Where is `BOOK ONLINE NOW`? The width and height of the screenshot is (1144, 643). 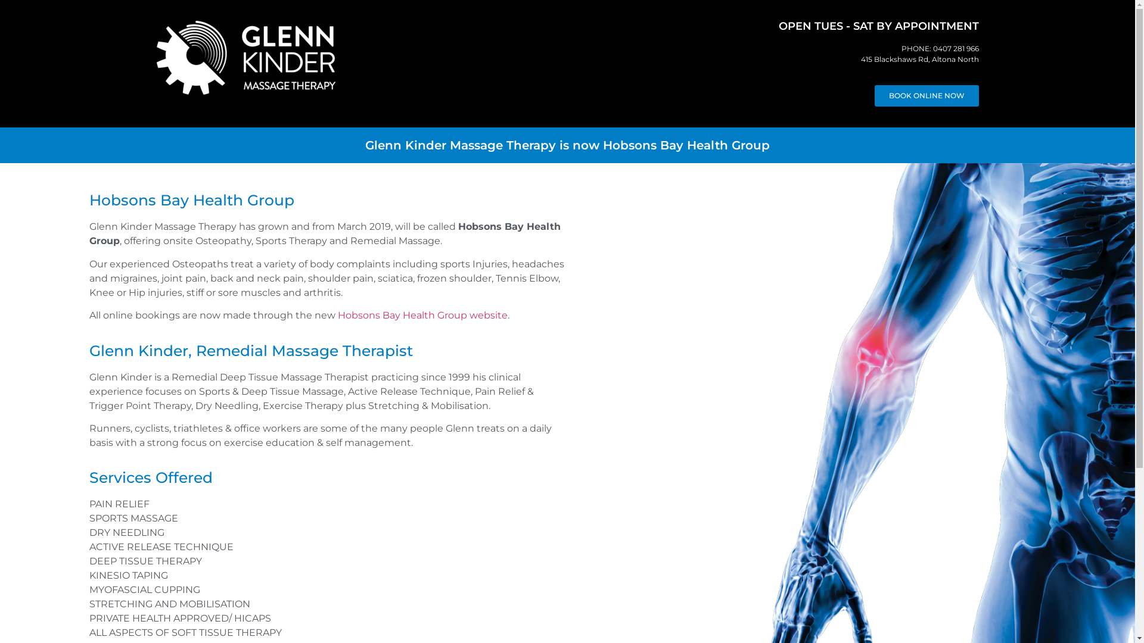
BOOK ONLINE NOW is located at coordinates (927, 96).